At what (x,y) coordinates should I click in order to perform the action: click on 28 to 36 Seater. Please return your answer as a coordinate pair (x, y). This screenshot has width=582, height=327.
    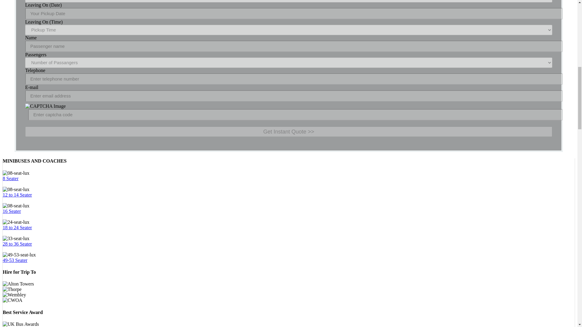
    Looking at the image, I should click on (17, 244).